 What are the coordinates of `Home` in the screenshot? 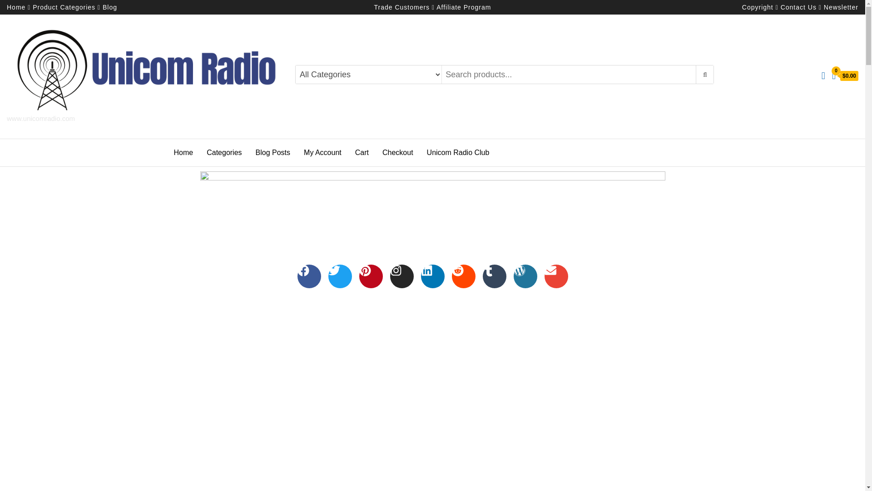 It's located at (16, 7).